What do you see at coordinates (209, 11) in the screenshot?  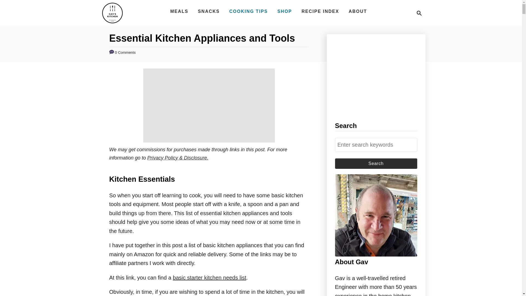 I see `SHOP` at bounding box center [209, 11].